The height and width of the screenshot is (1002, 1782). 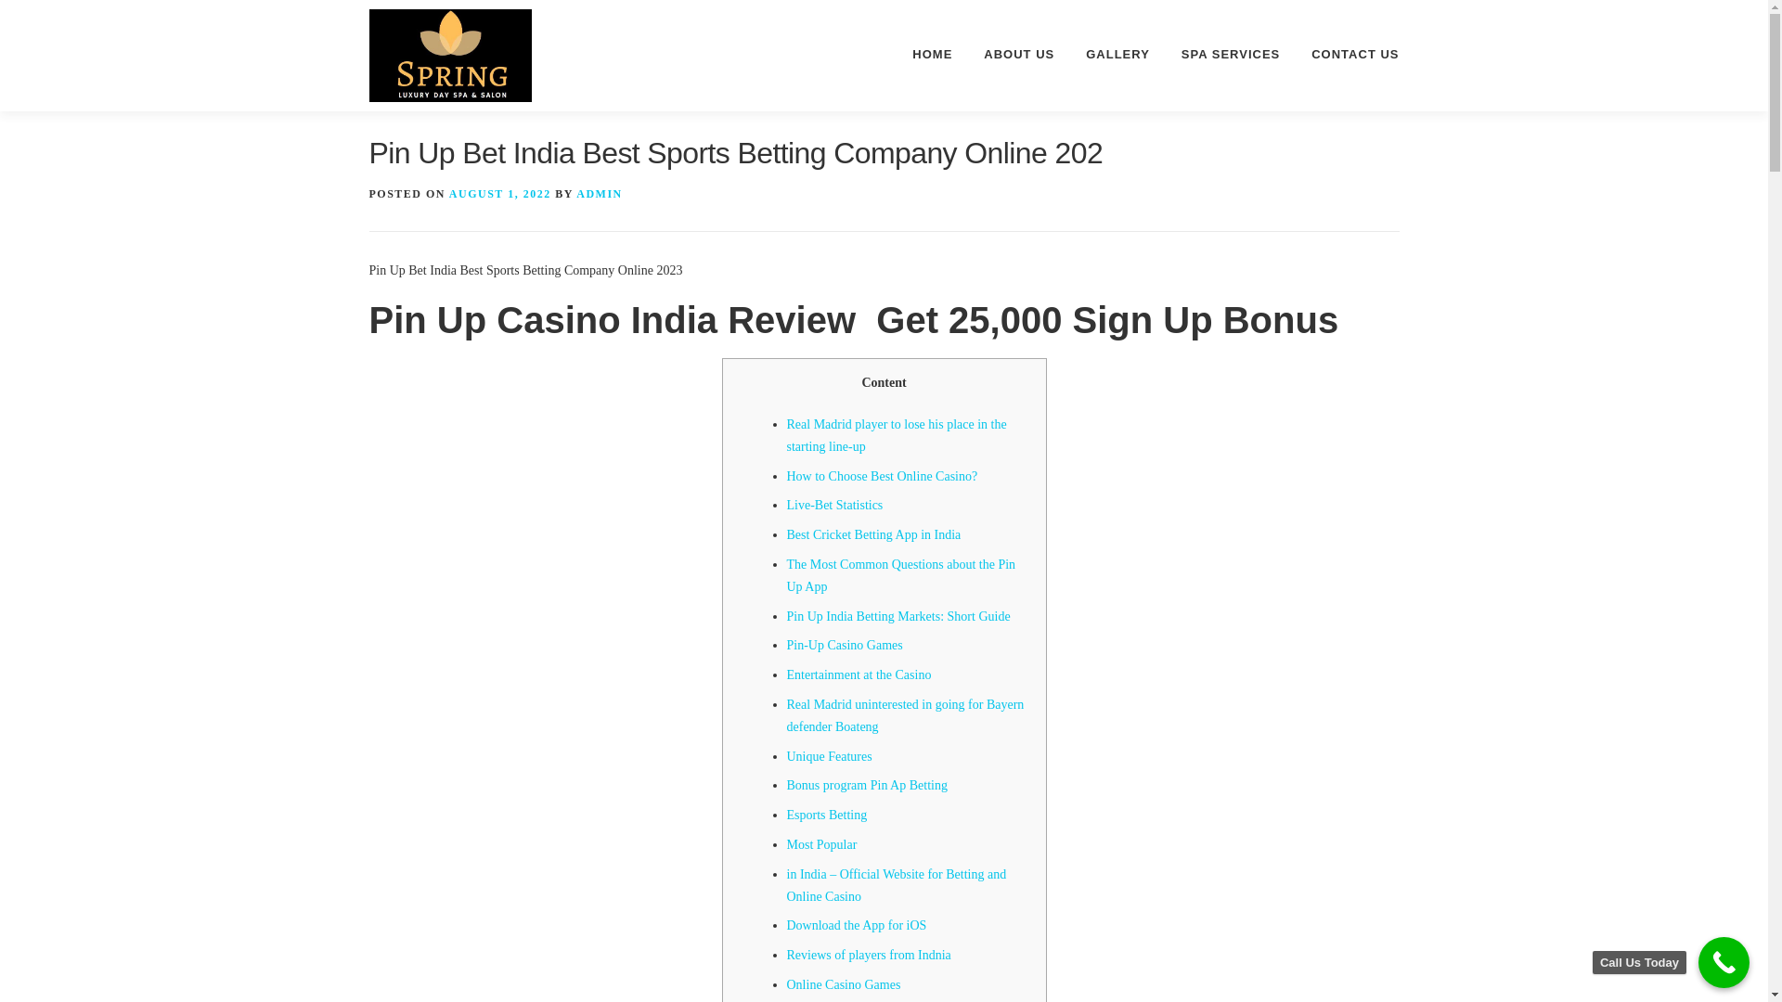 I want to click on Best Cricket Betting App in India, so click(x=874, y=534).